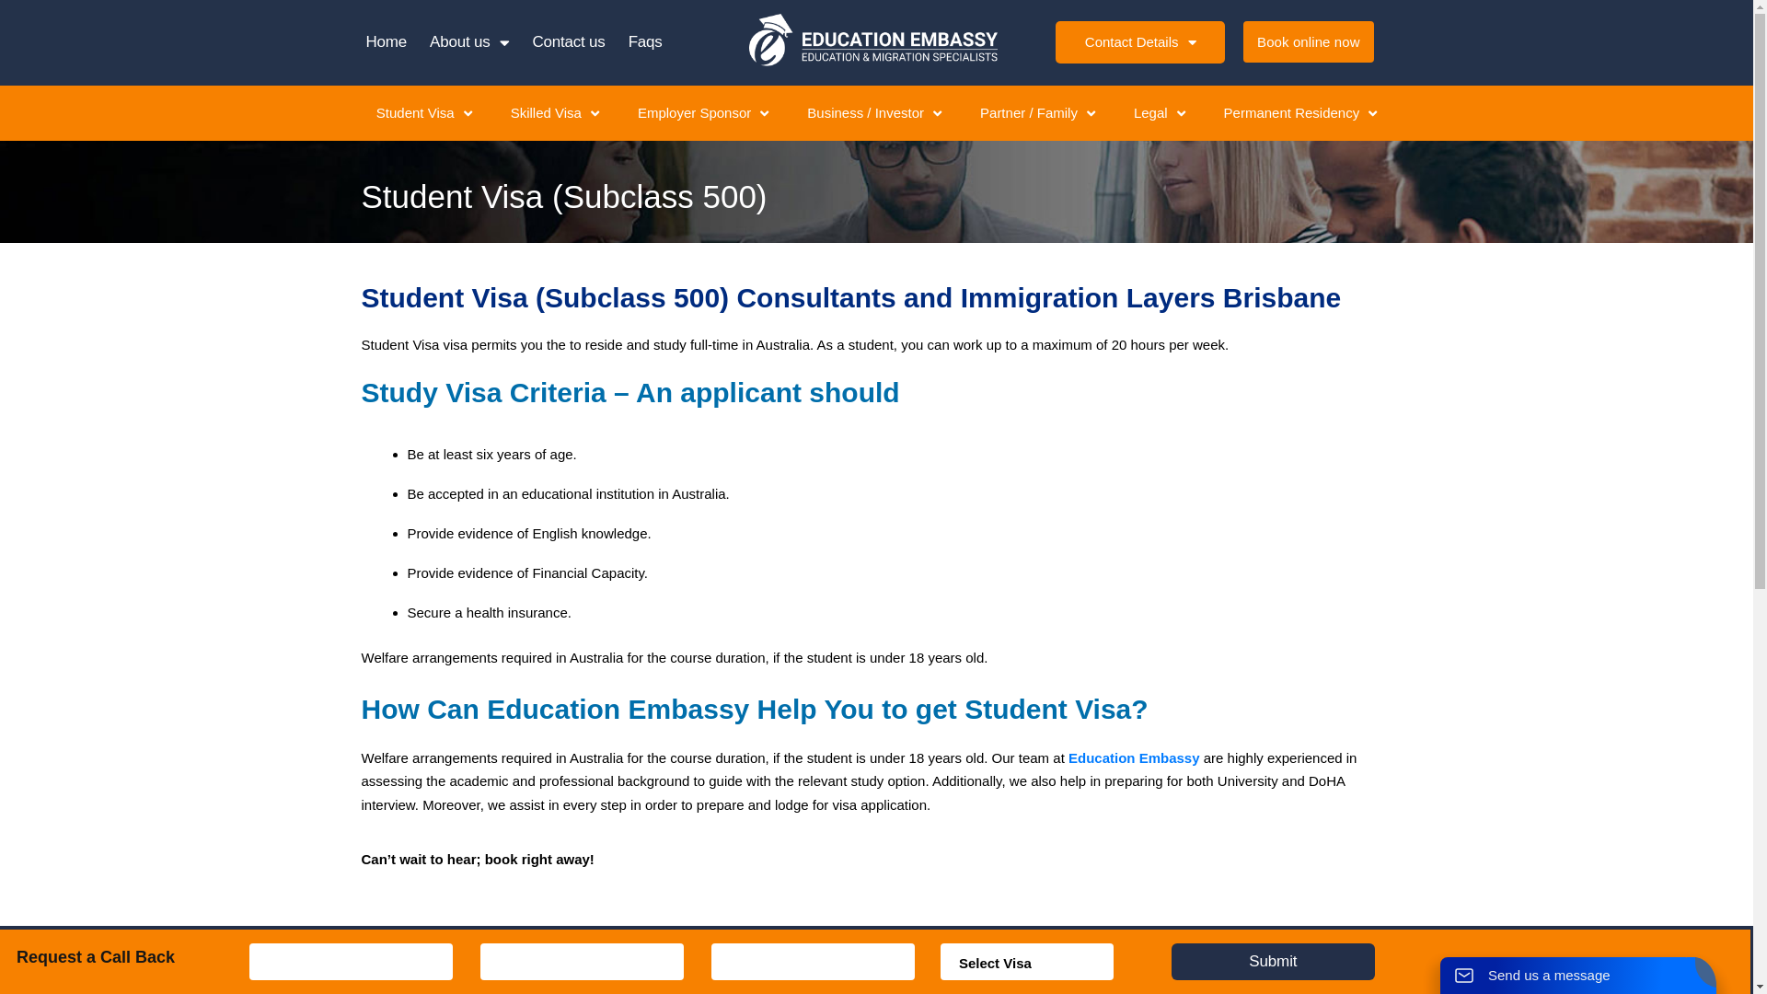 The height and width of the screenshot is (994, 1767). Describe the element at coordinates (387, 42) in the screenshot. I see `Home` at that location.